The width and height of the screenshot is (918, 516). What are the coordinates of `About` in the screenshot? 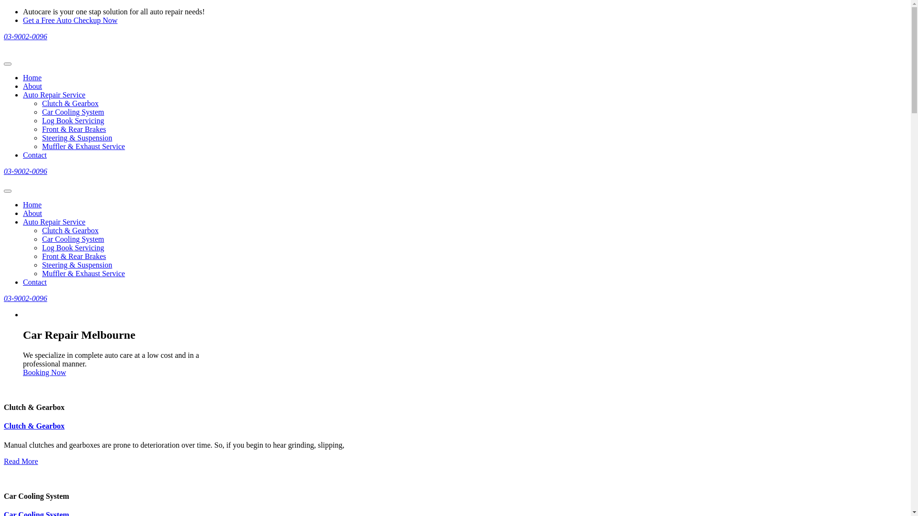 It's located at (33, 86).